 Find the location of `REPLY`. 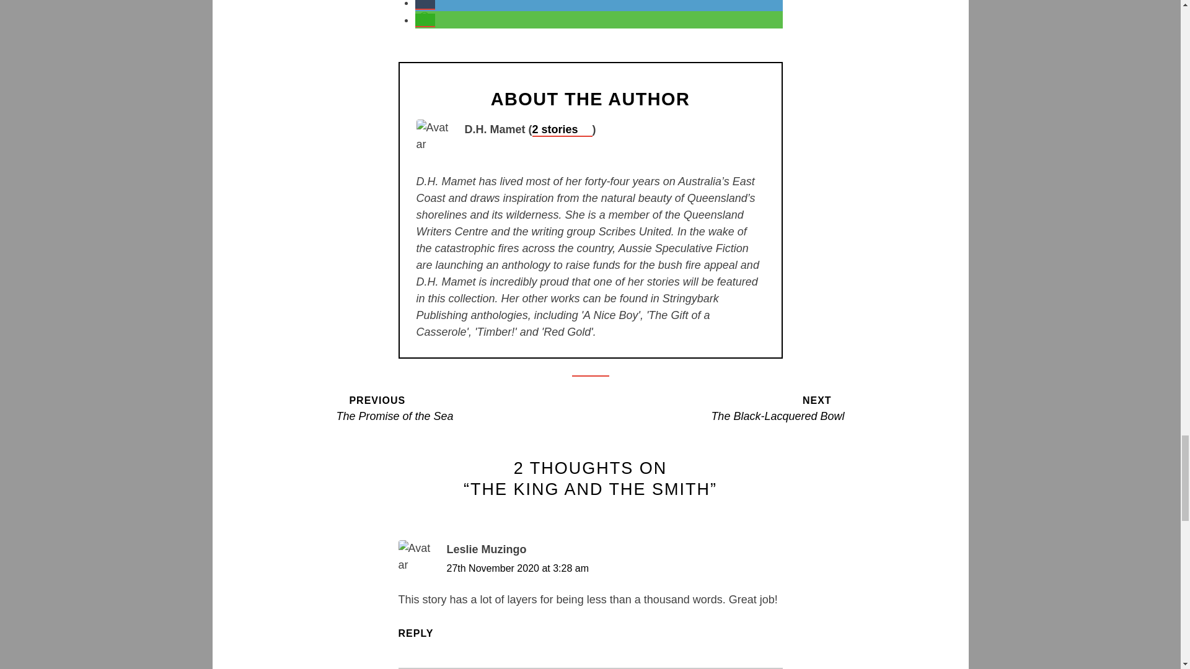

REPLY is located at coordinates (421, 633).